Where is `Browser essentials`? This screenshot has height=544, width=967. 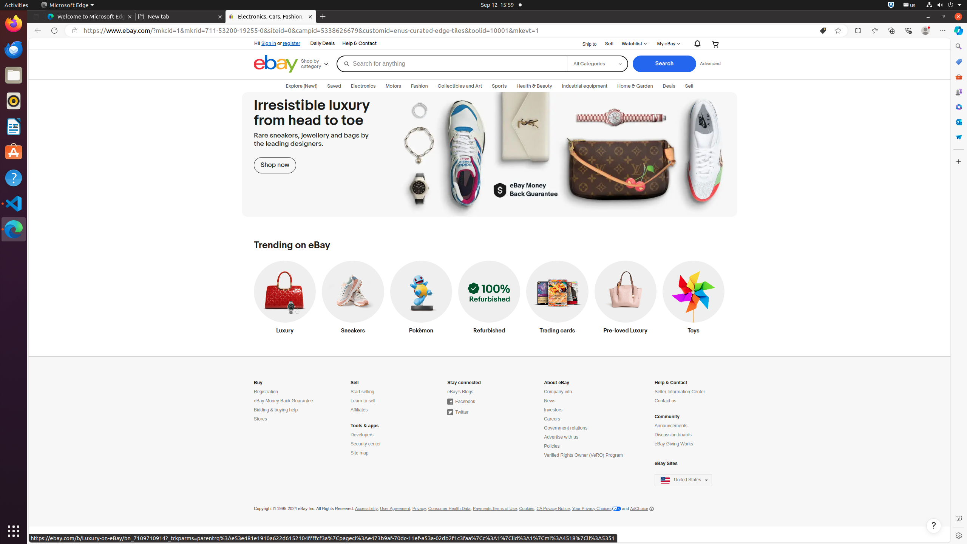 Browser essentials is located at coordinates (908, 31).